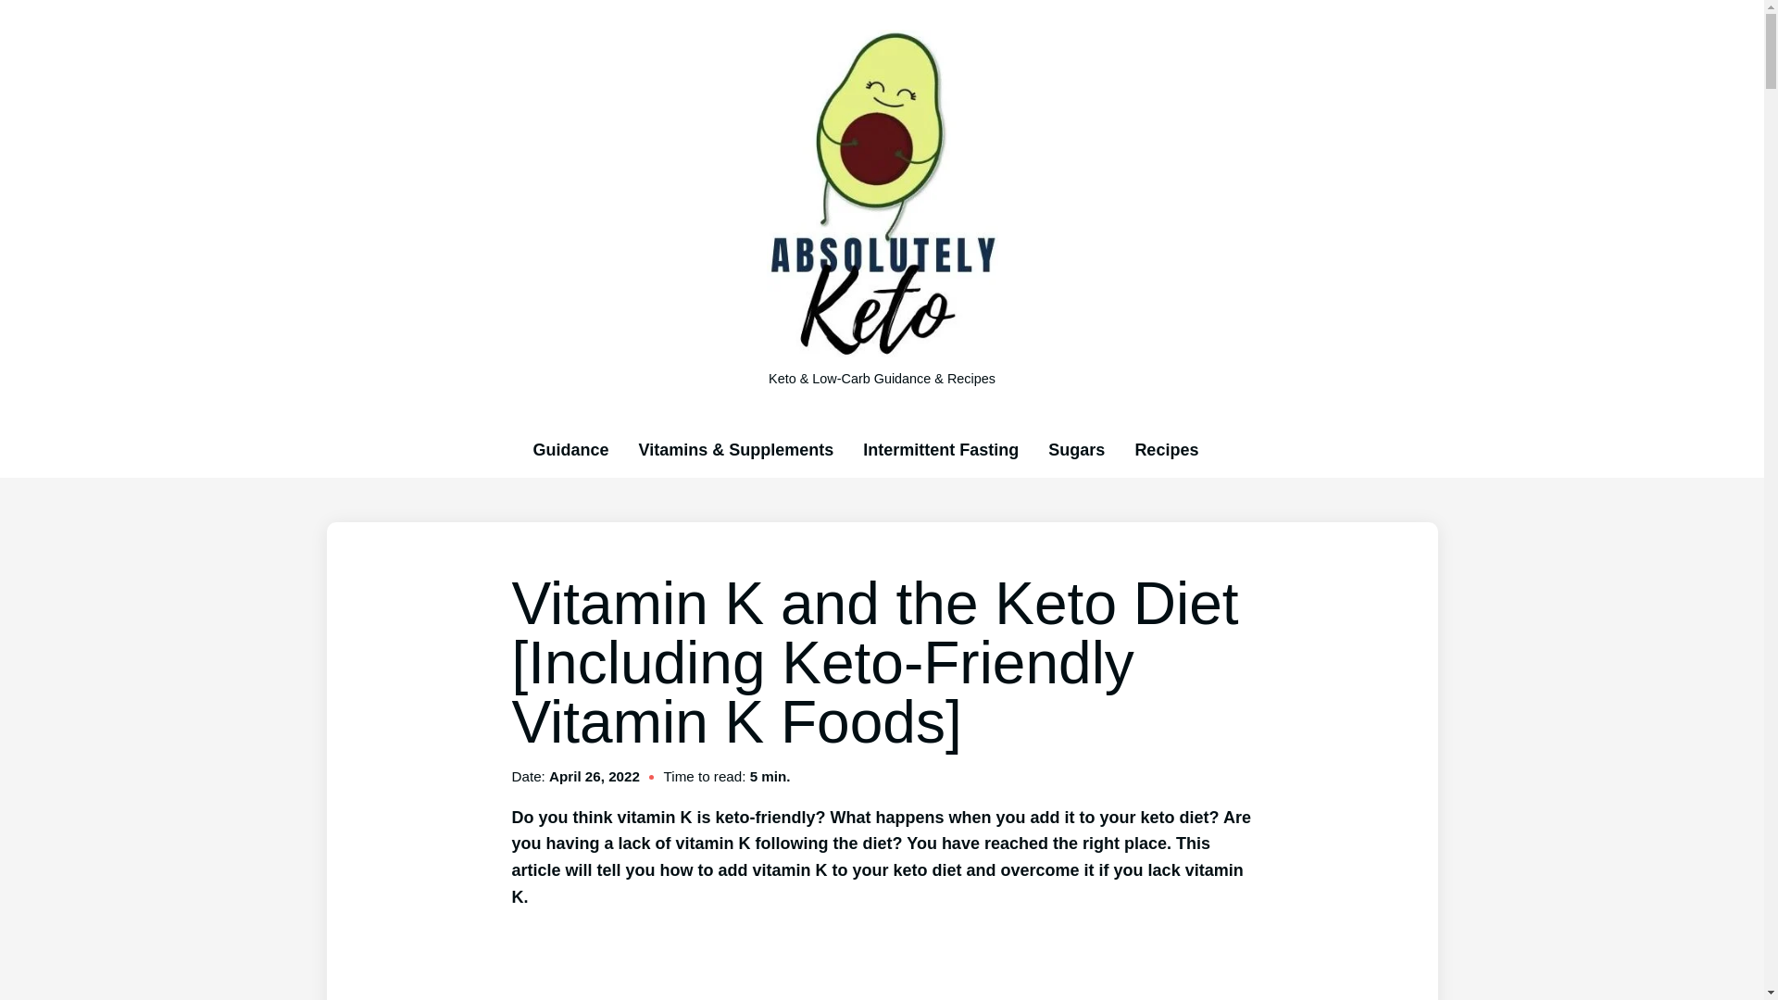 Image resolution: width=1778 pixels, height=1000 pixels. Describe the element at coordinates (1229, 450) in the screenshot. I see `Search for:` at that location.